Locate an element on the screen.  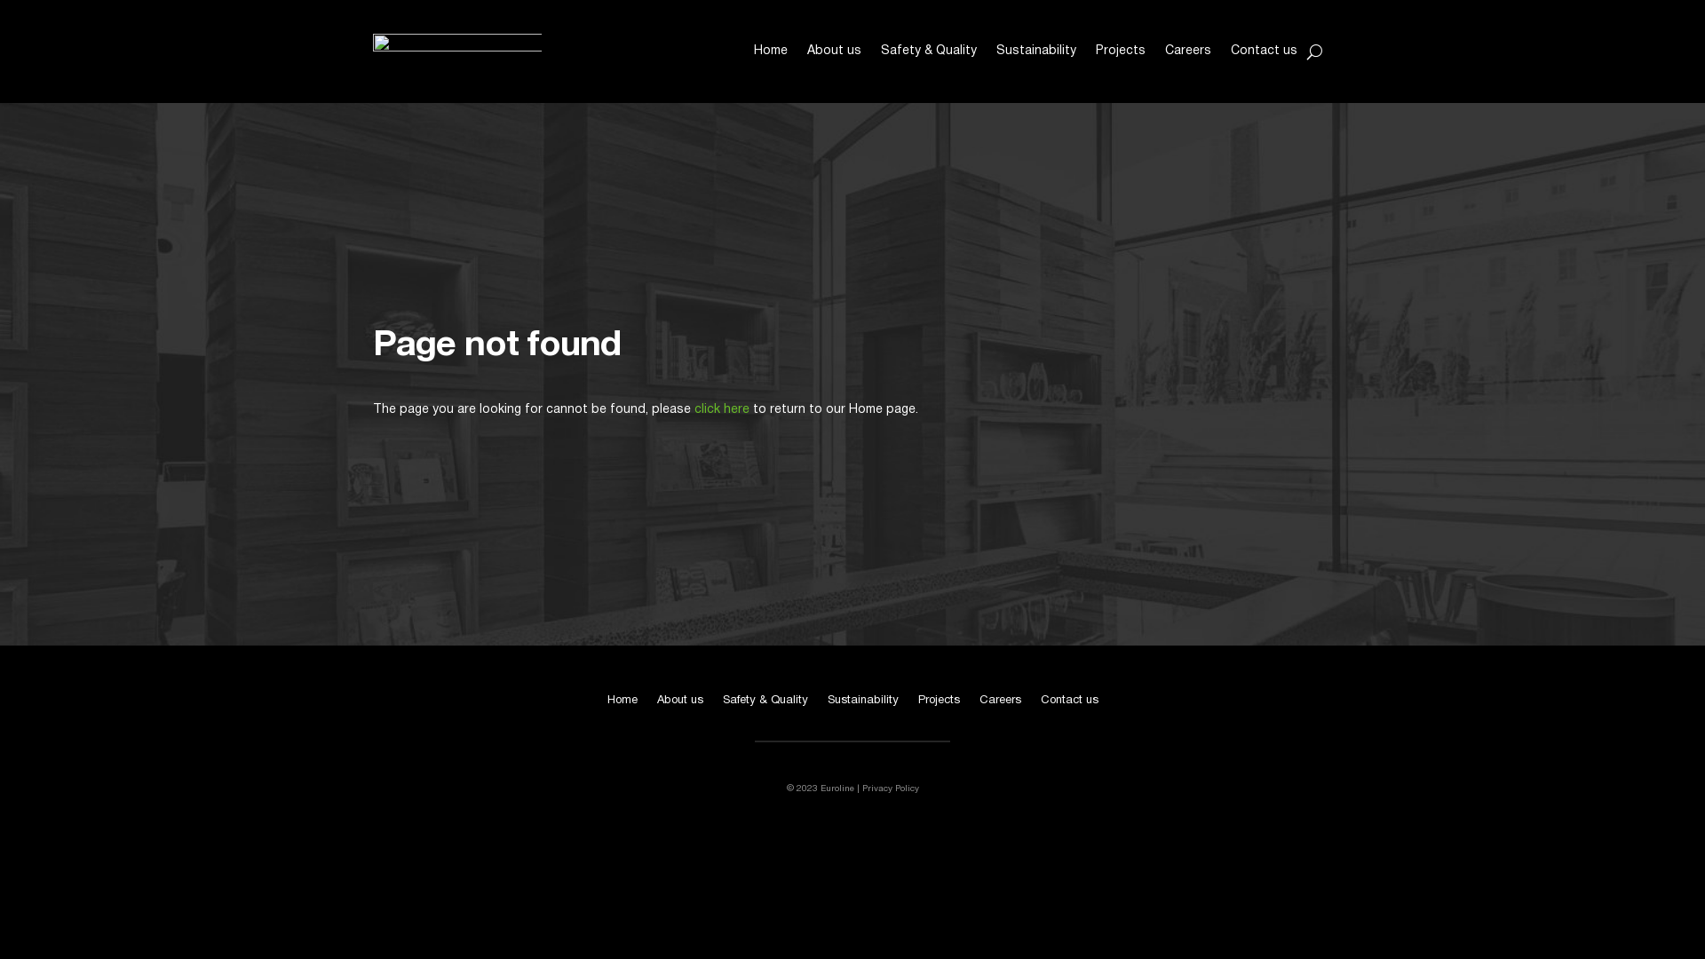
Projects is located at coordinates (940, 704).